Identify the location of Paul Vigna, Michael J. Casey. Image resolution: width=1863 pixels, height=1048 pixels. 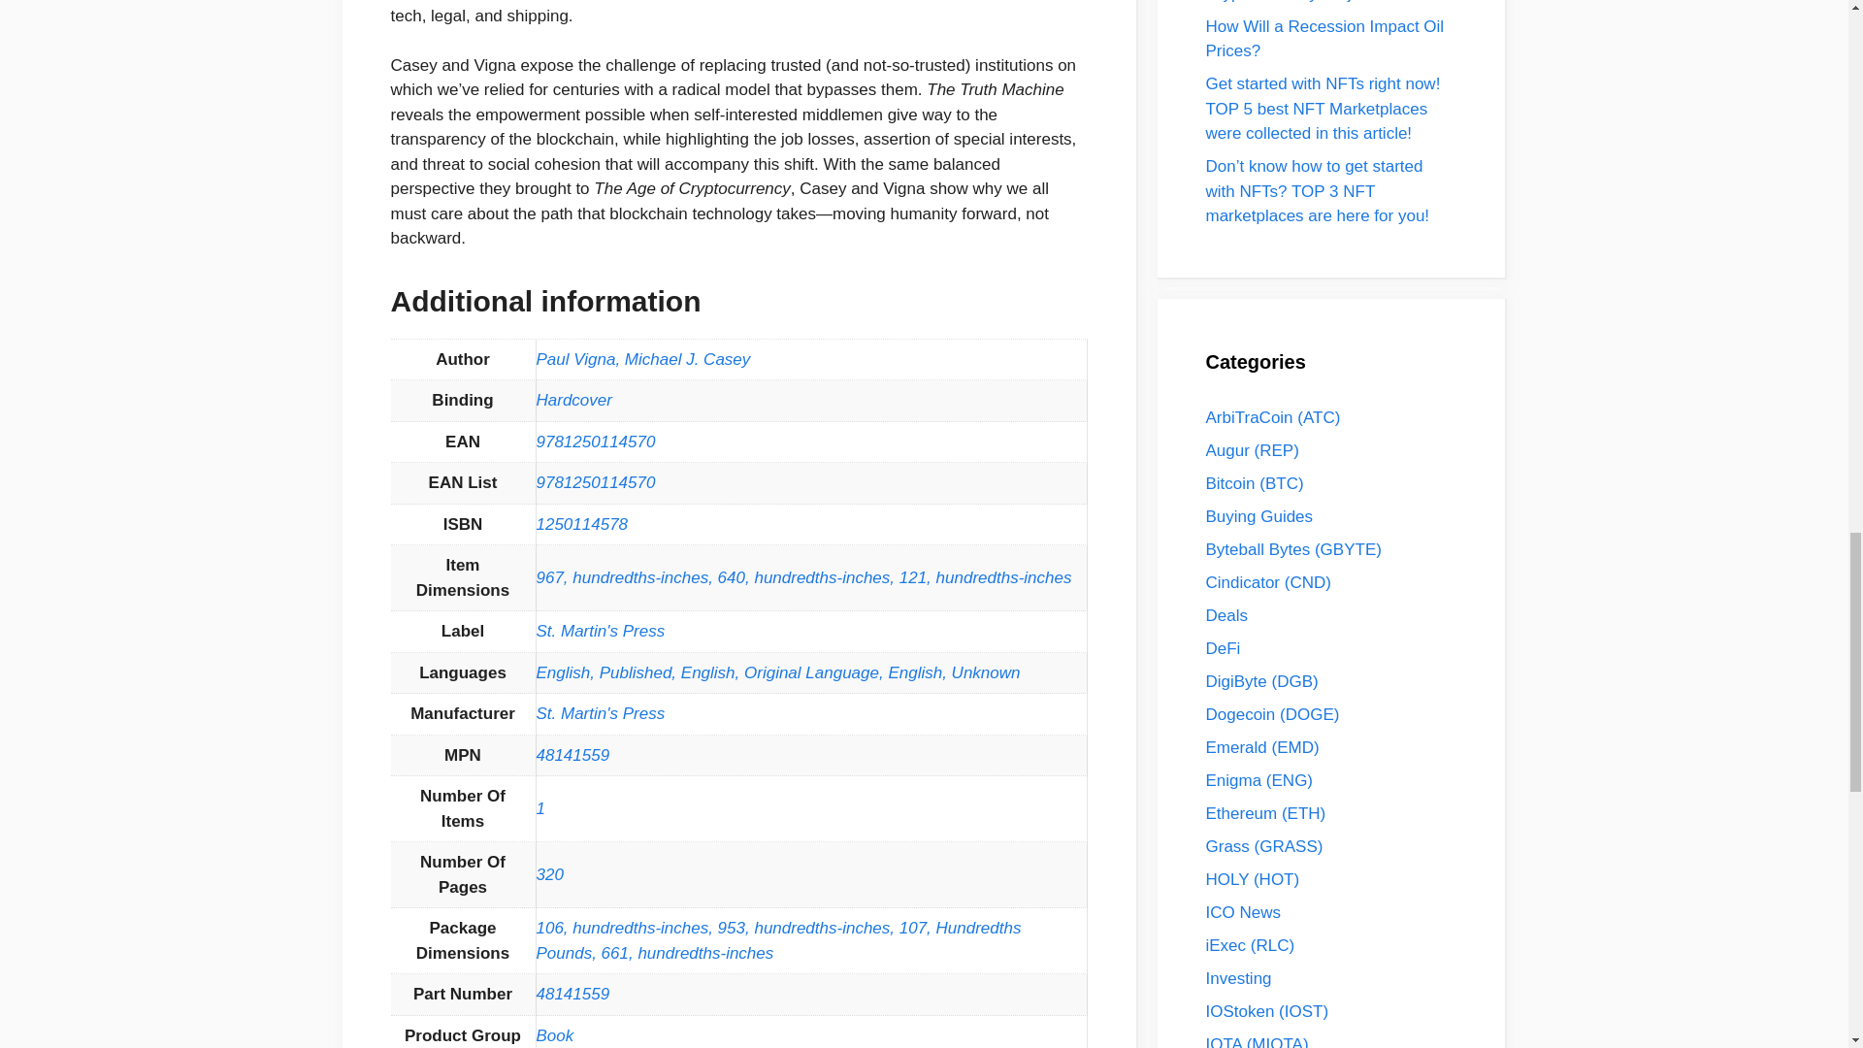
(642, 359).